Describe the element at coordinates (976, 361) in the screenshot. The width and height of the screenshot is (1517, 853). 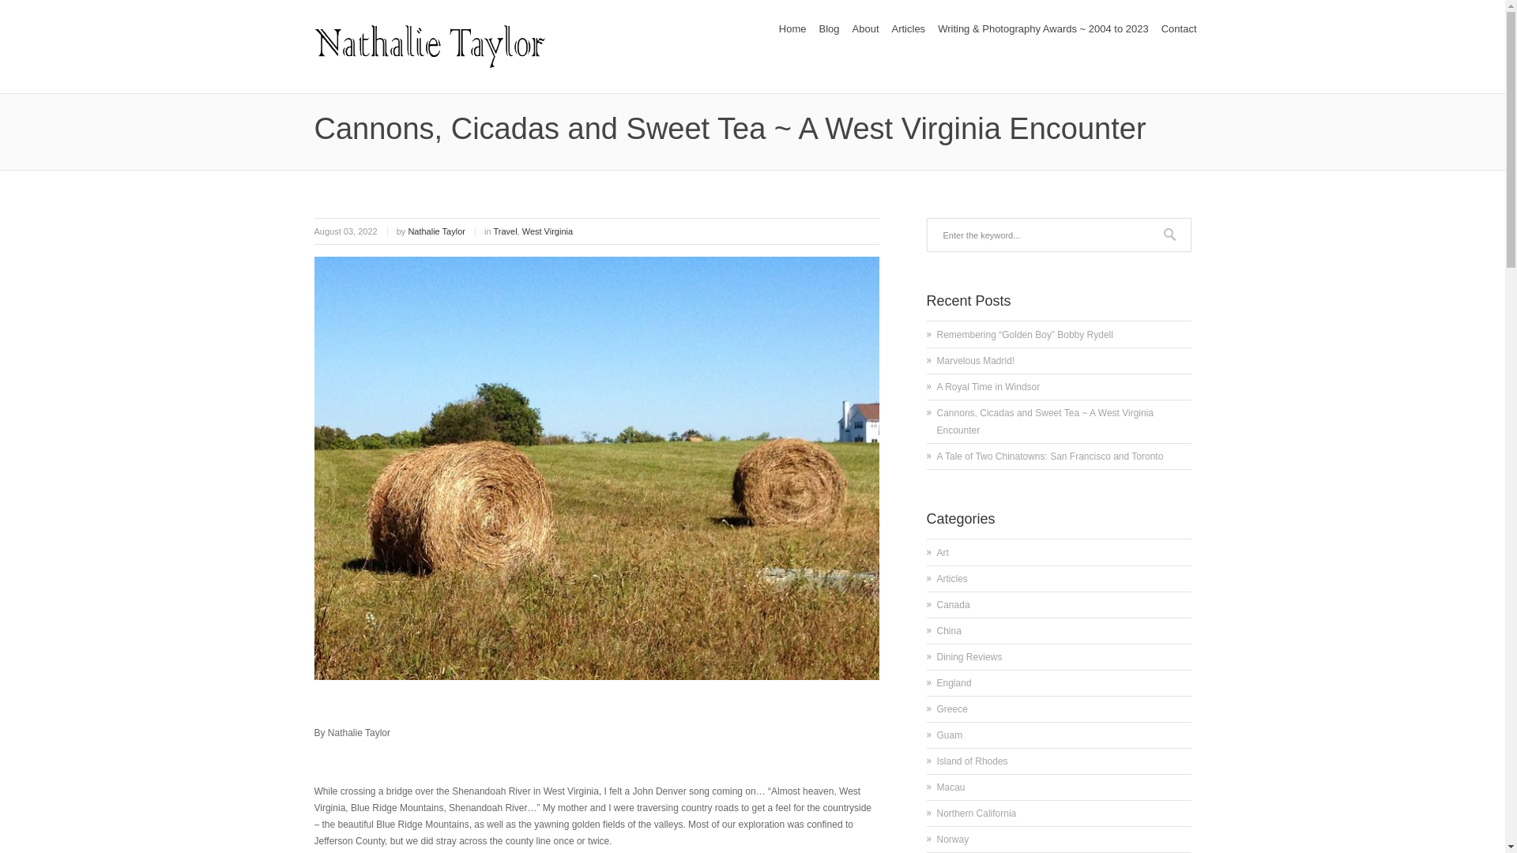
I see `Marvelous Madrid!` at that location.